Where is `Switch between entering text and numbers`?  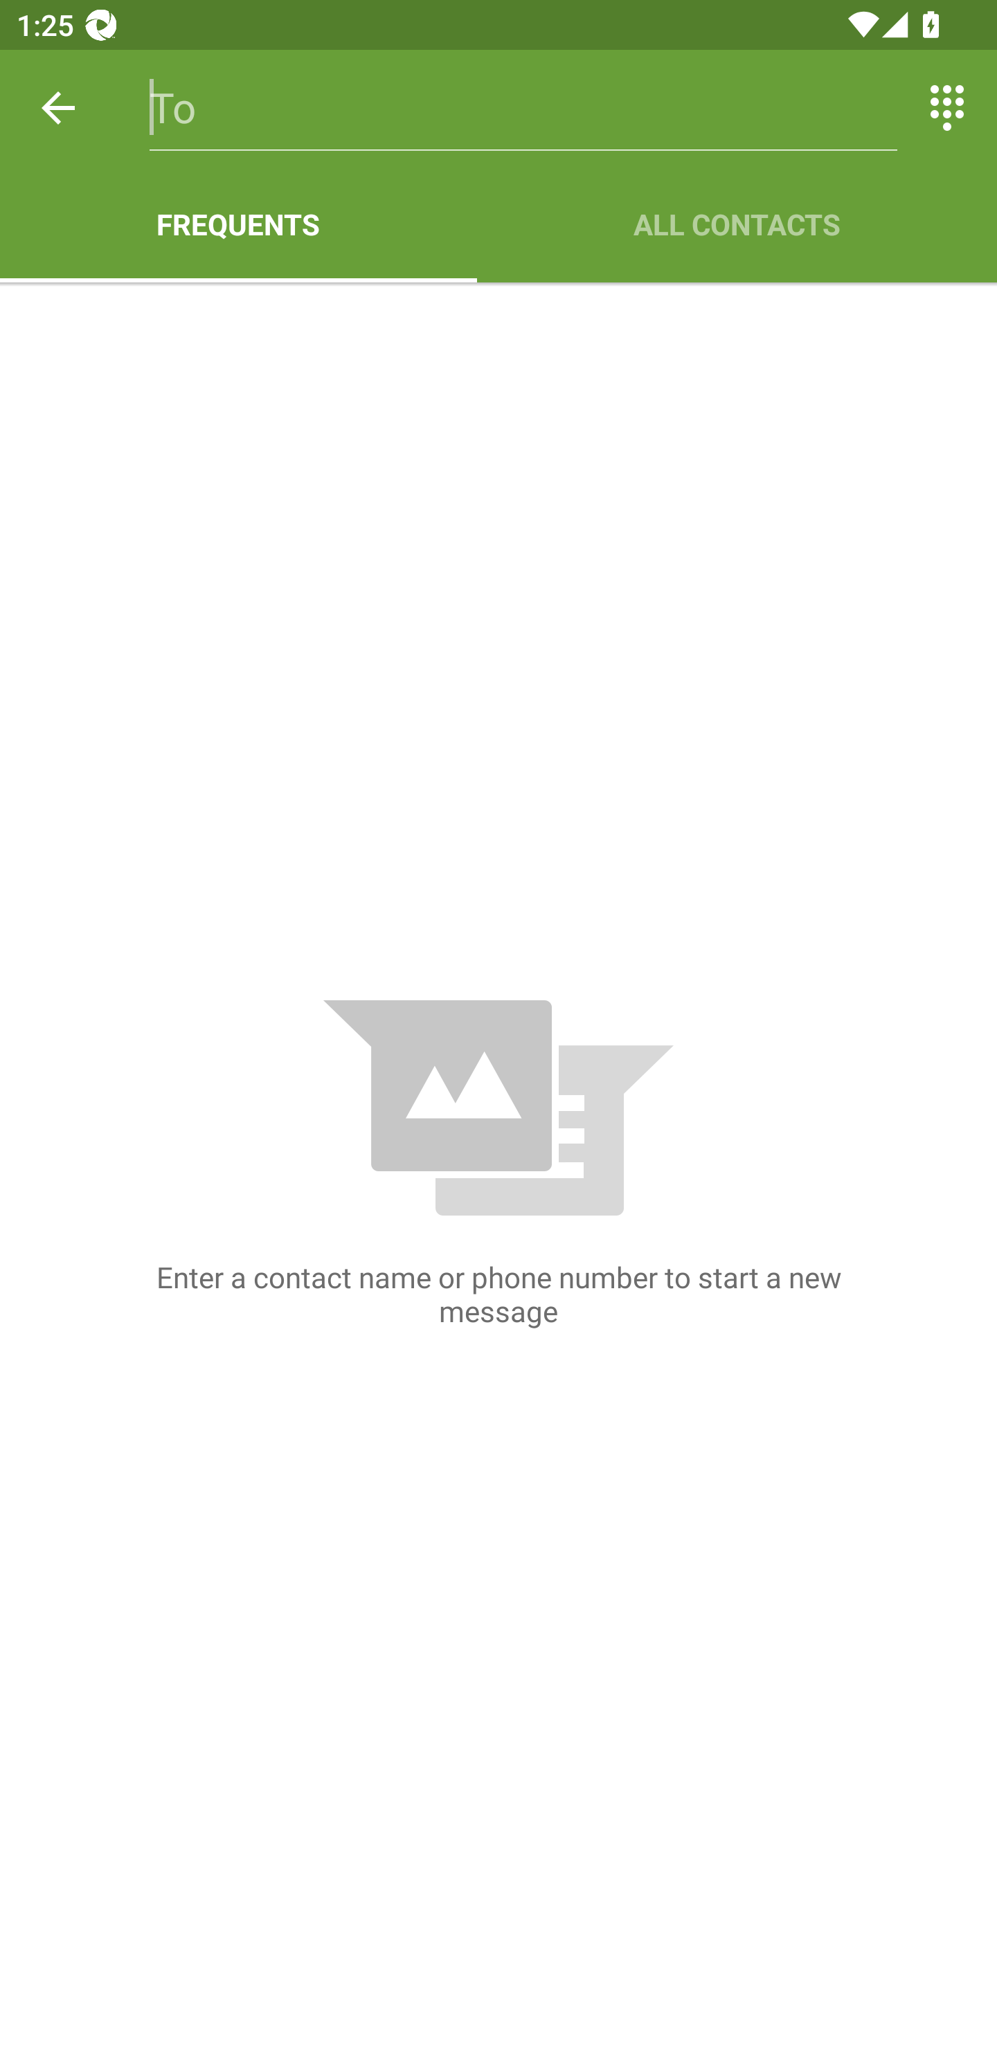
Switch between entering text and numbers is located at coordinates (947, 107).